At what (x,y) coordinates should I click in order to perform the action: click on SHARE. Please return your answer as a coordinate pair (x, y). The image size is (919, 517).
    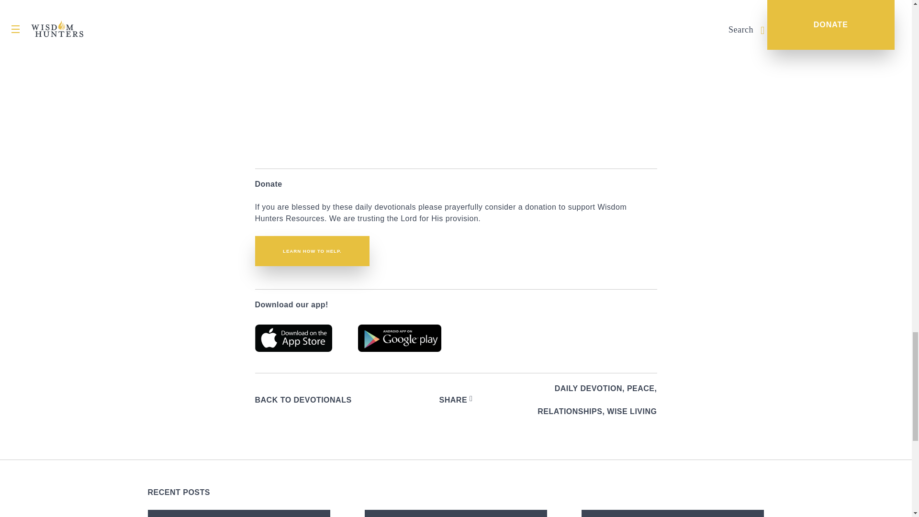
    Looking at the image, I should click on (456, 400).